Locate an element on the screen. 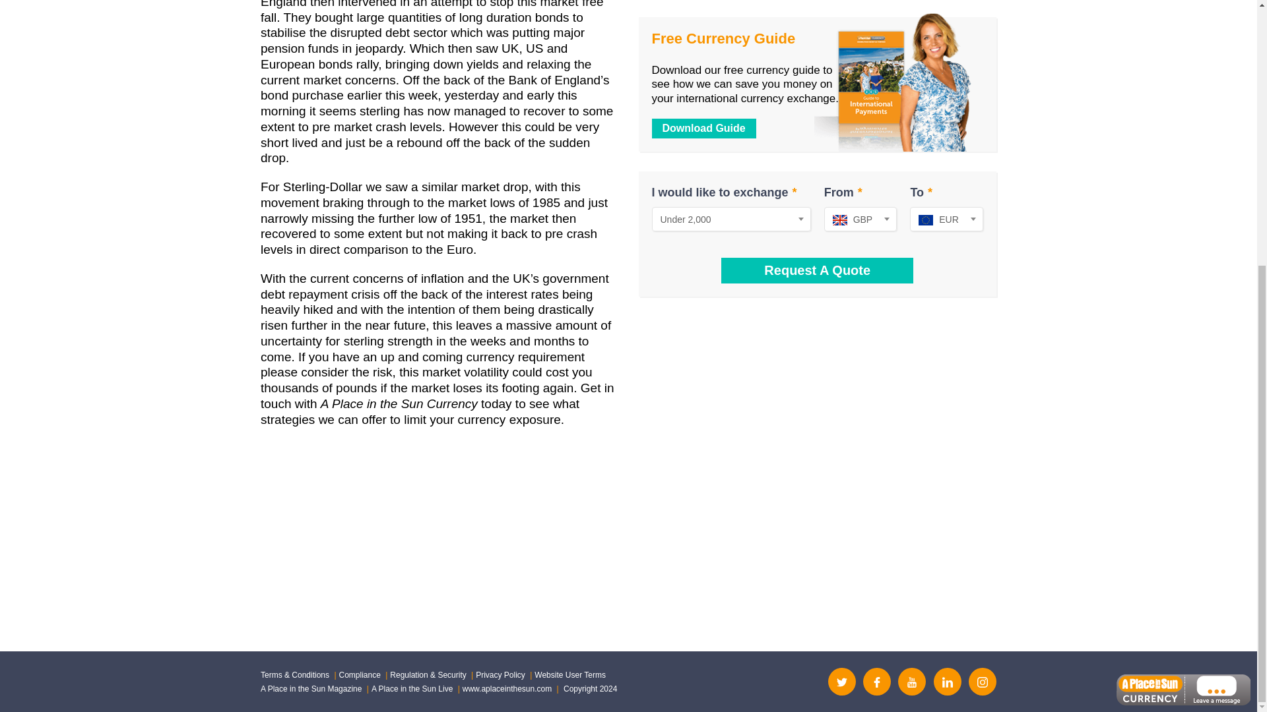 The height and width of the screenshot is (712, 1267). Download Guide is located at coordinates (704, 128).